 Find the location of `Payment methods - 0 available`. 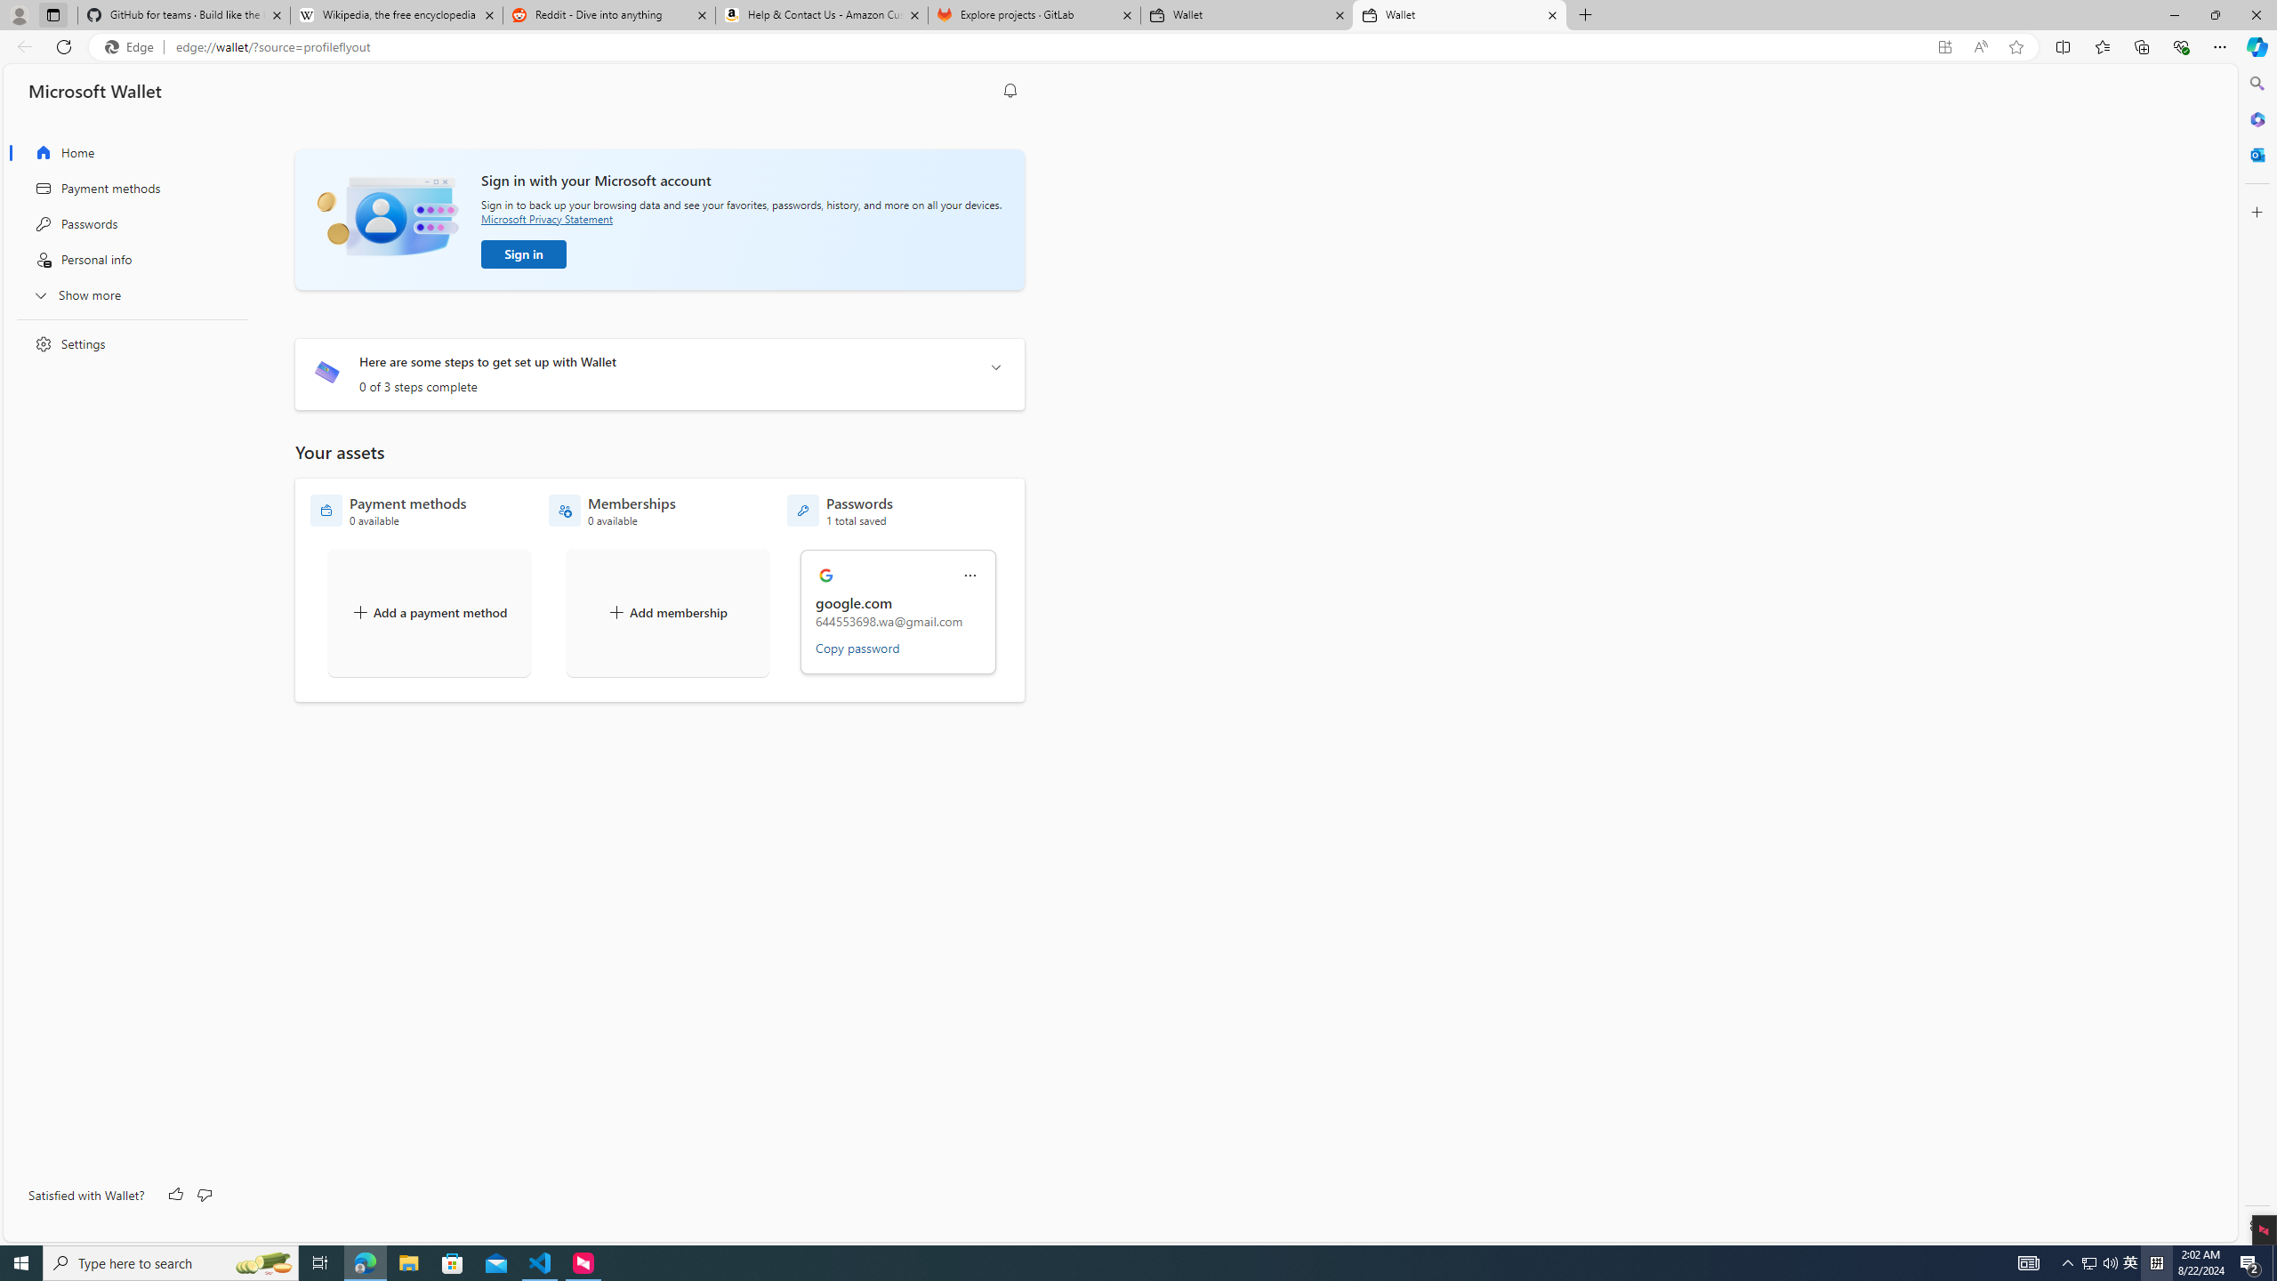

Payment methods - 0 available is located at coordinates (388, 511).